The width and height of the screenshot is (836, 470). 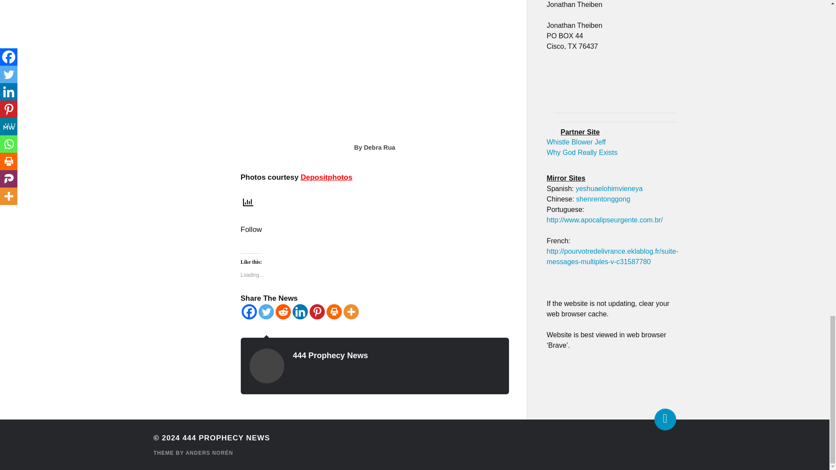 What do you see at coordinates (326, 177) in the screenshot?
I see `Depositphotos` at bounding box center [326, 177].